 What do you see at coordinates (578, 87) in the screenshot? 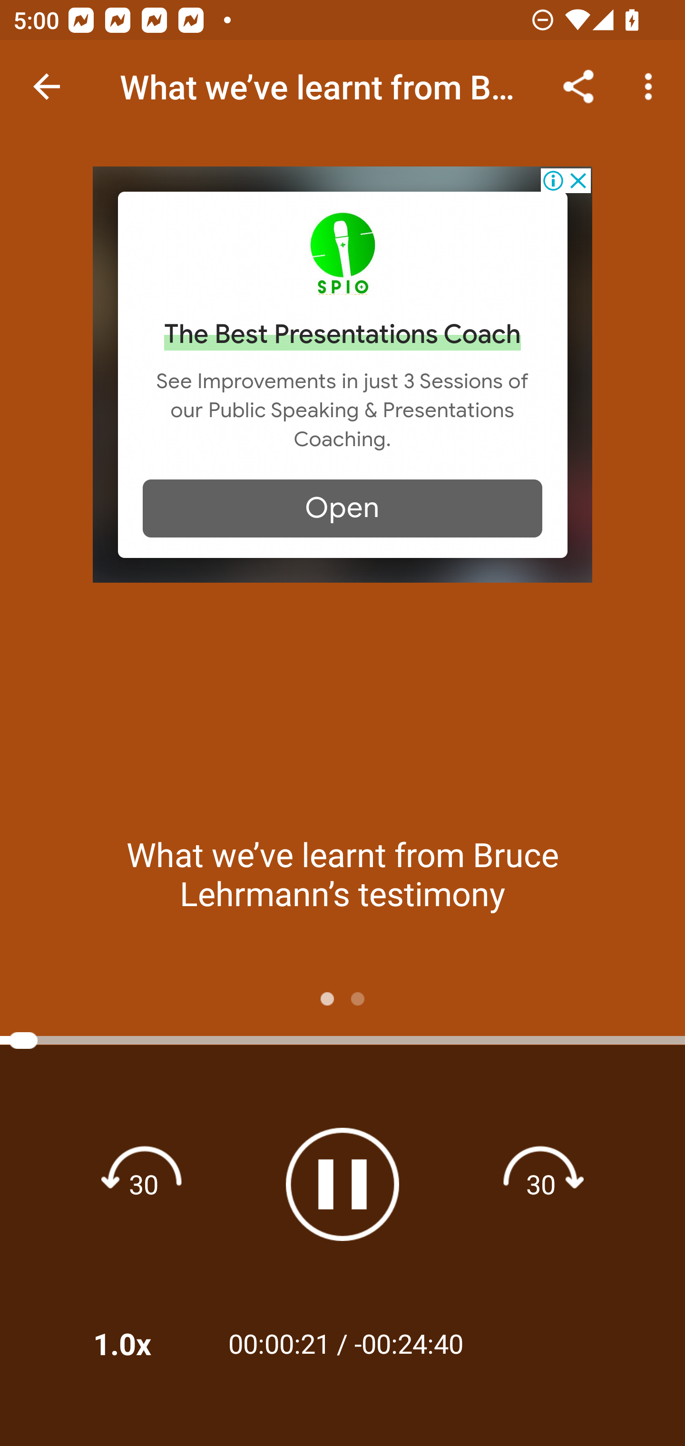
I see `Share...` at bounding box center [578, 87].